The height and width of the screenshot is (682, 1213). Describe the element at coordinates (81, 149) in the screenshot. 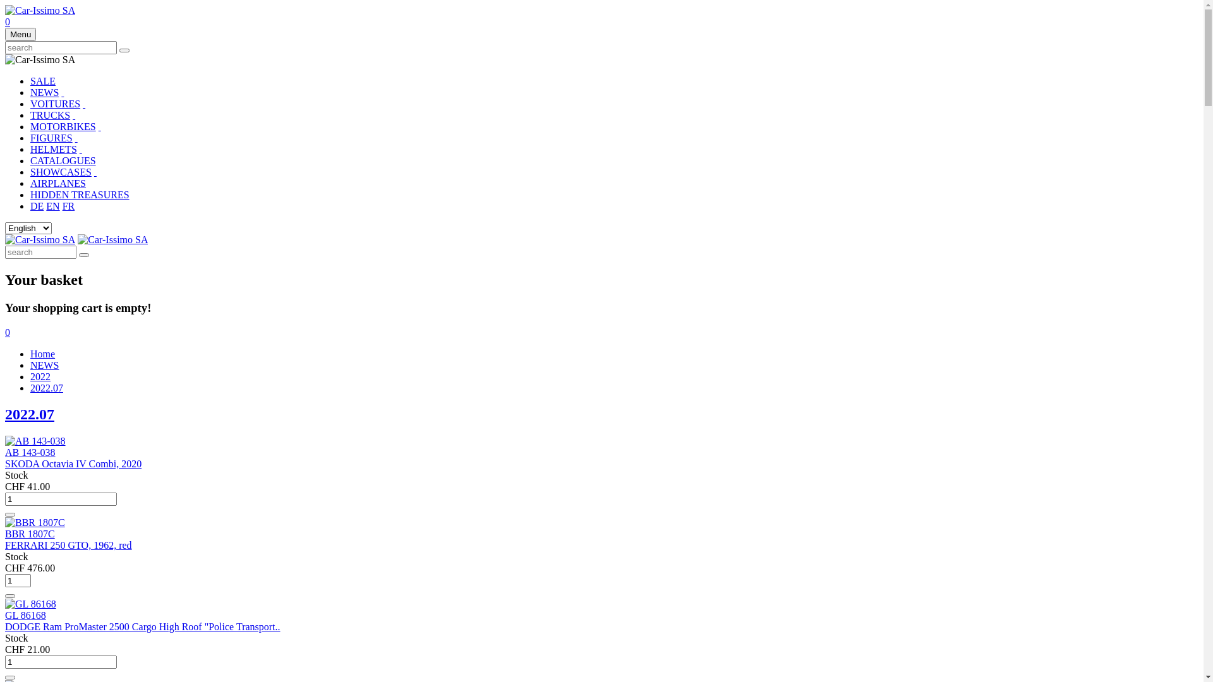

I see ` ` at that location.